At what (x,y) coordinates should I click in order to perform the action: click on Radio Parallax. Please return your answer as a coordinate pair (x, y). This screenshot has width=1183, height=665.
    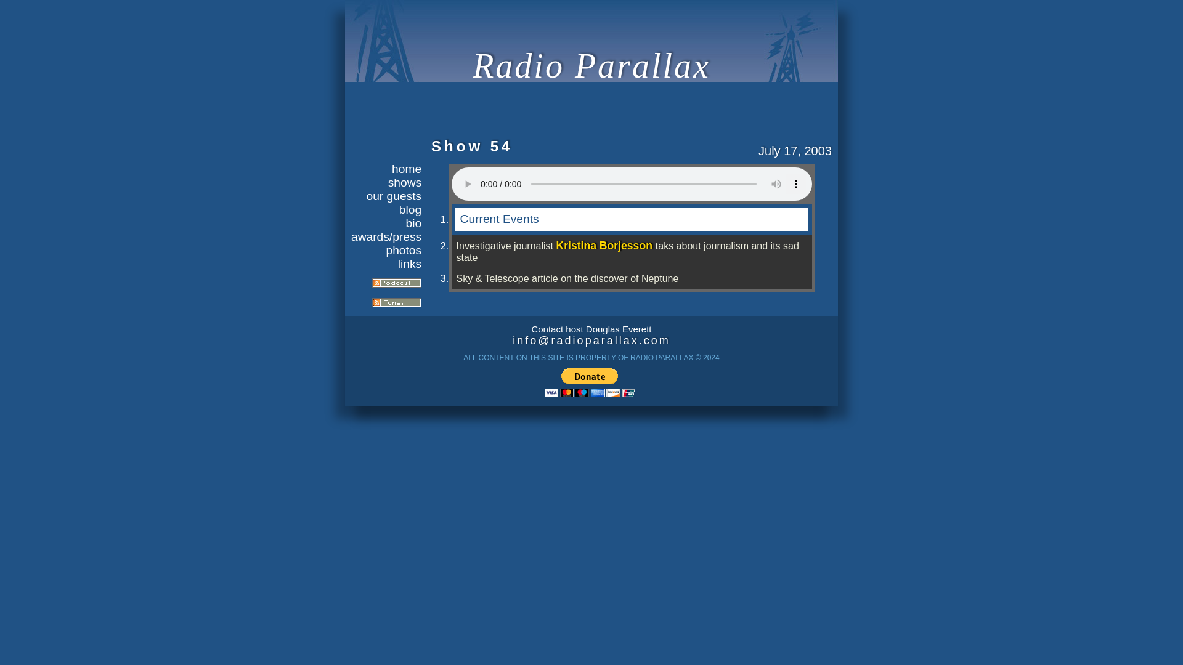
    Looking at the image, I should click on (591, 65).